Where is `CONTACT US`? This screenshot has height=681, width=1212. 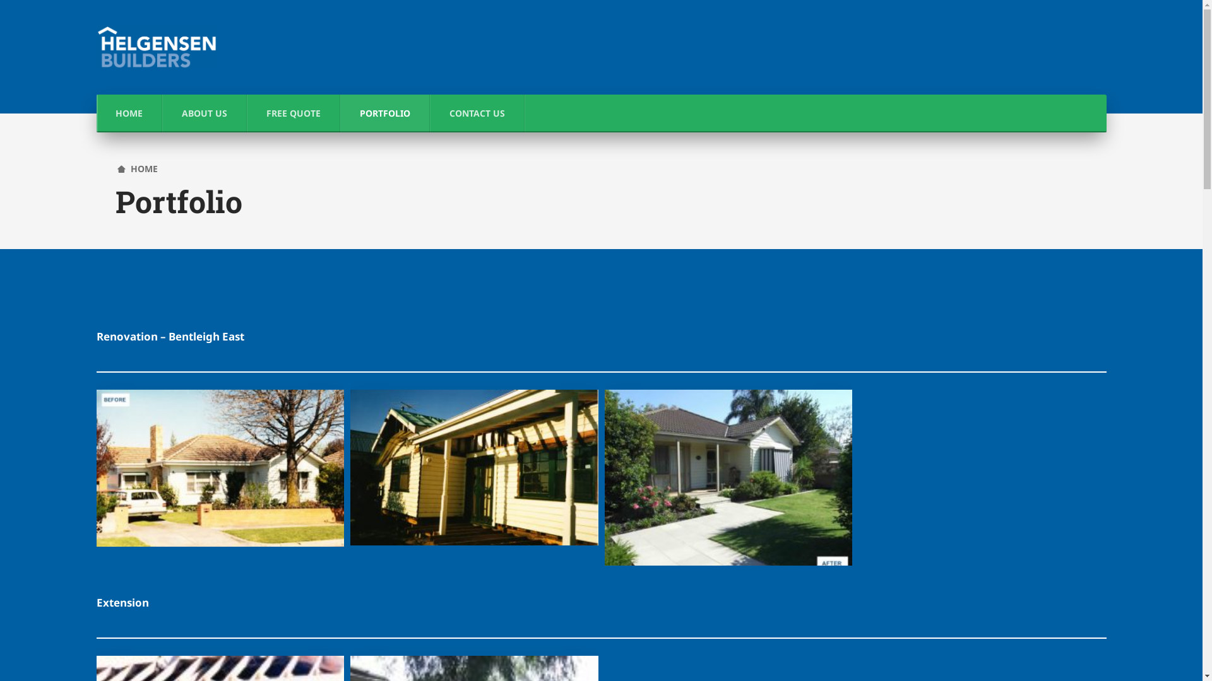 CONTACT US is located at coordinates (477, 113).